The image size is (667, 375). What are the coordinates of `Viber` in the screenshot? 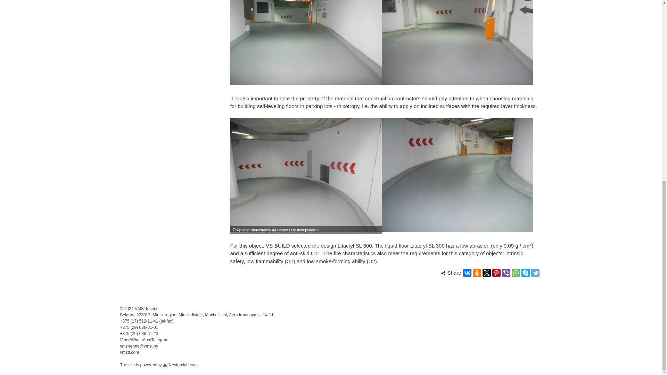 It's located at (506, 273).